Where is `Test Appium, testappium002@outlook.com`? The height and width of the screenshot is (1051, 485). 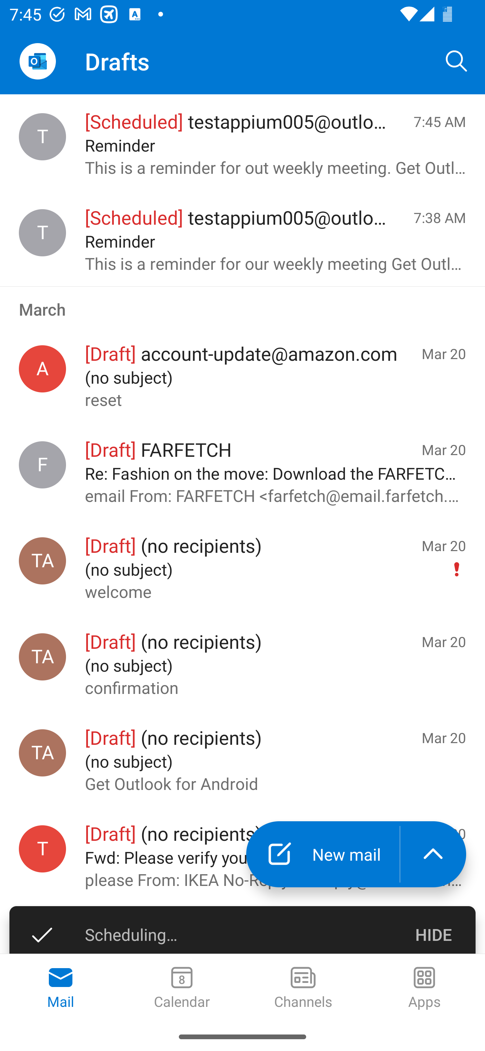 Test Appium, testappium002@outlook.com is located at coordinates (42, 937).